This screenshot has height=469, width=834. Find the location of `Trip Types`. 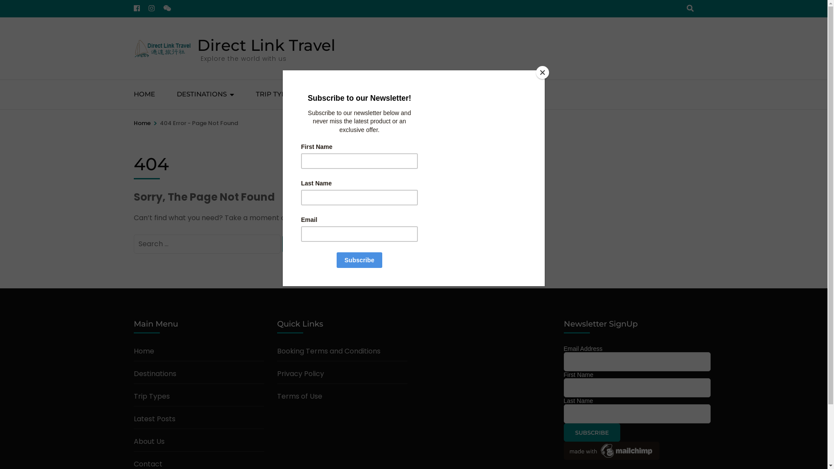

Trip Types is located at coordinates (152, 396).